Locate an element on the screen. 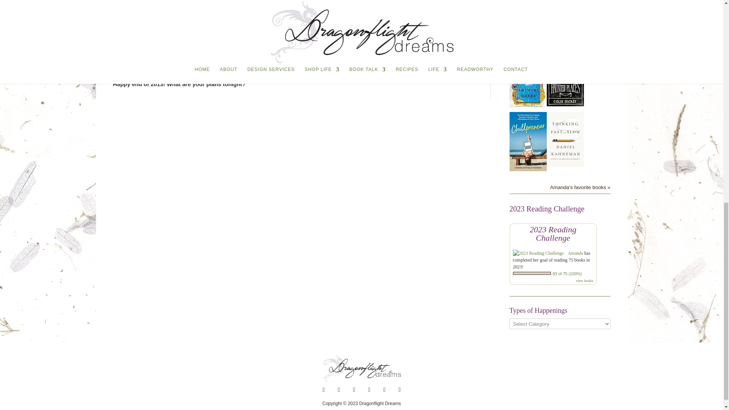 The width and height of the screenshot is (729, 410). dd-new-logo is located at coordinates (361, 368).